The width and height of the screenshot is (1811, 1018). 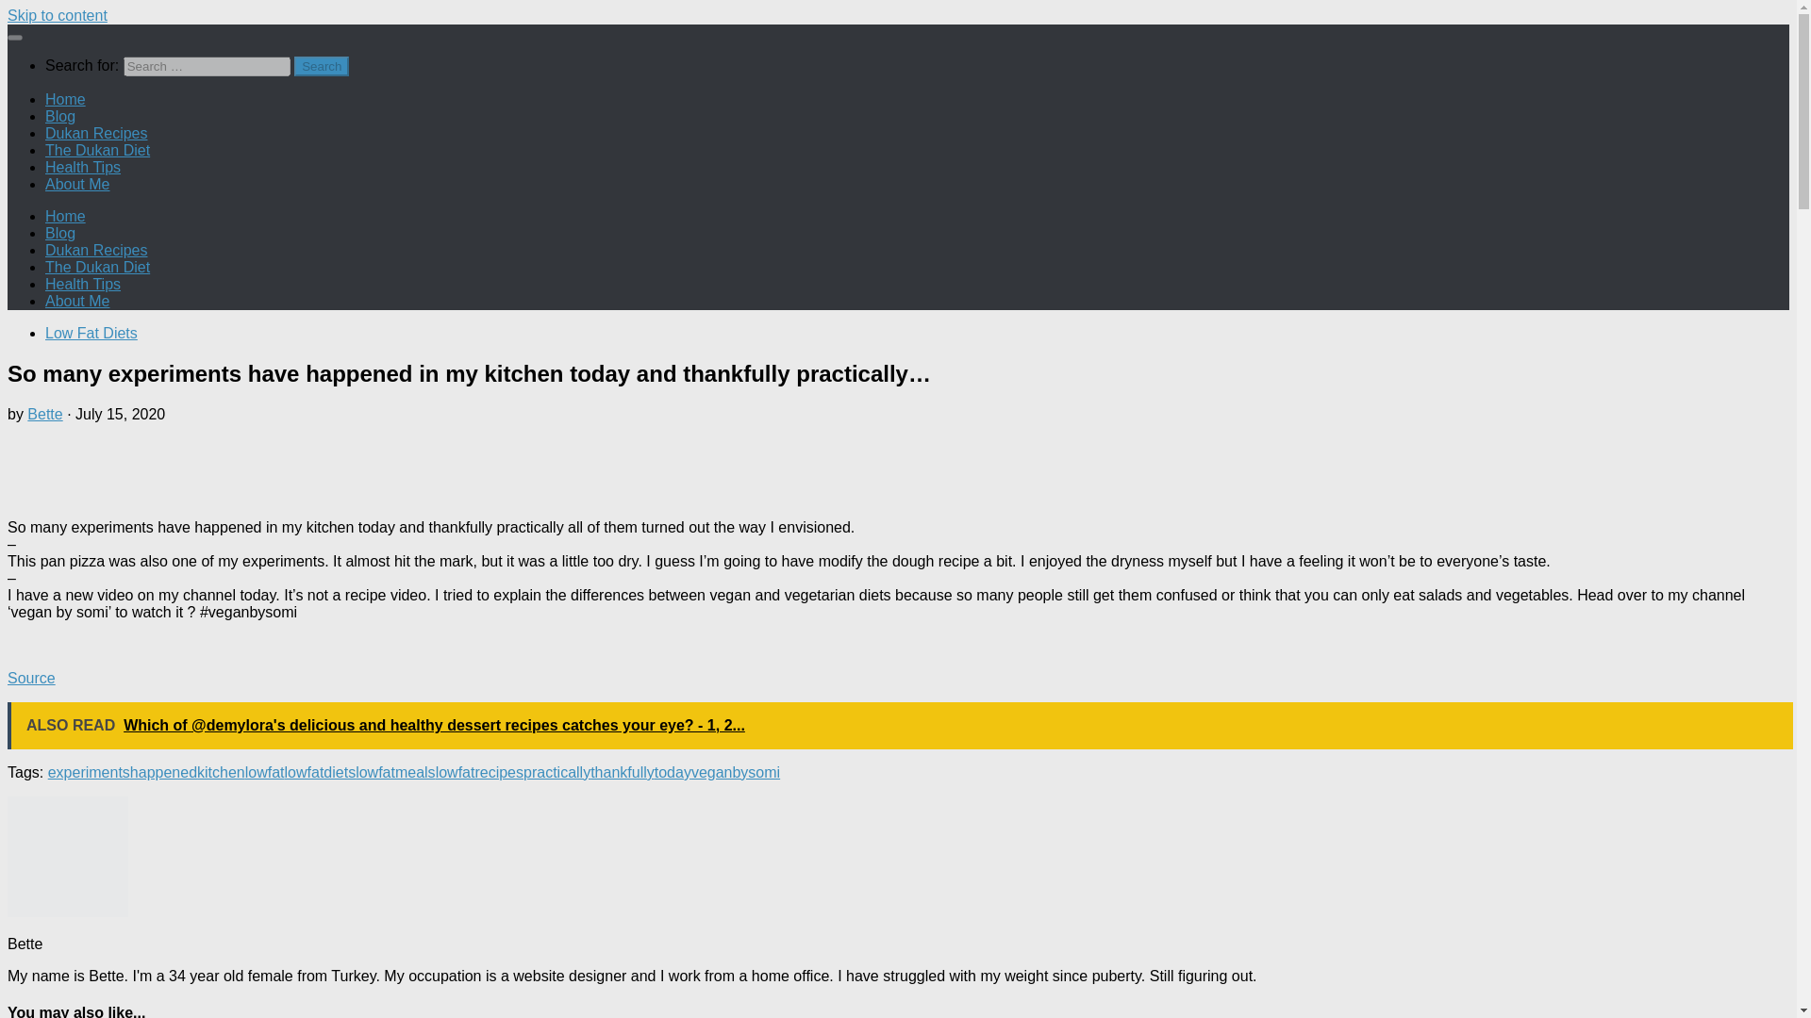 What do you see at coordinates (65, 100) in the screenshot?
I see `Home` at bounding box center [65, 100].